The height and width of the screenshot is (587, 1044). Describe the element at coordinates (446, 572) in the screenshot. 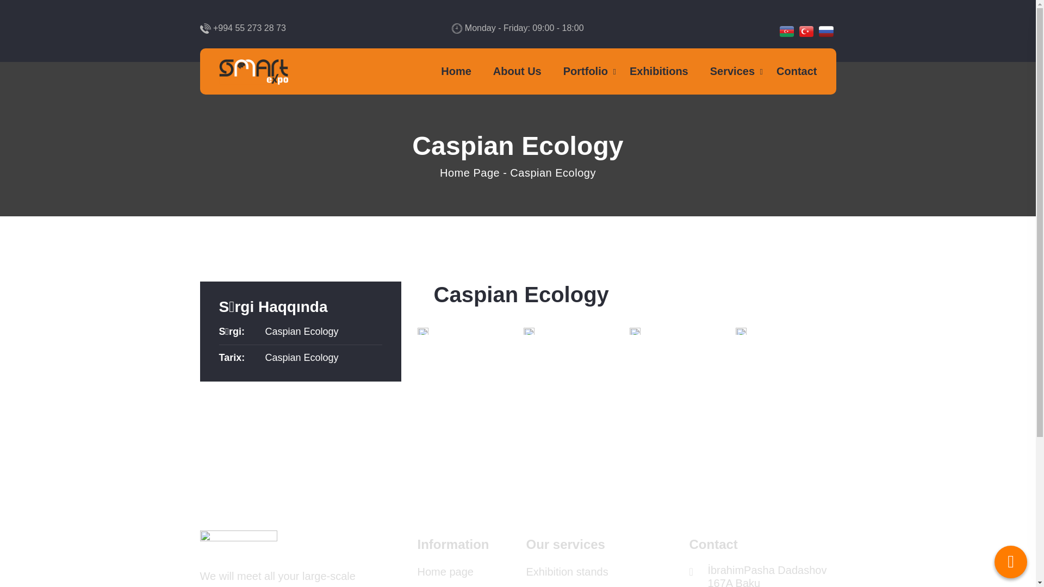

I see `Home page` at that location.